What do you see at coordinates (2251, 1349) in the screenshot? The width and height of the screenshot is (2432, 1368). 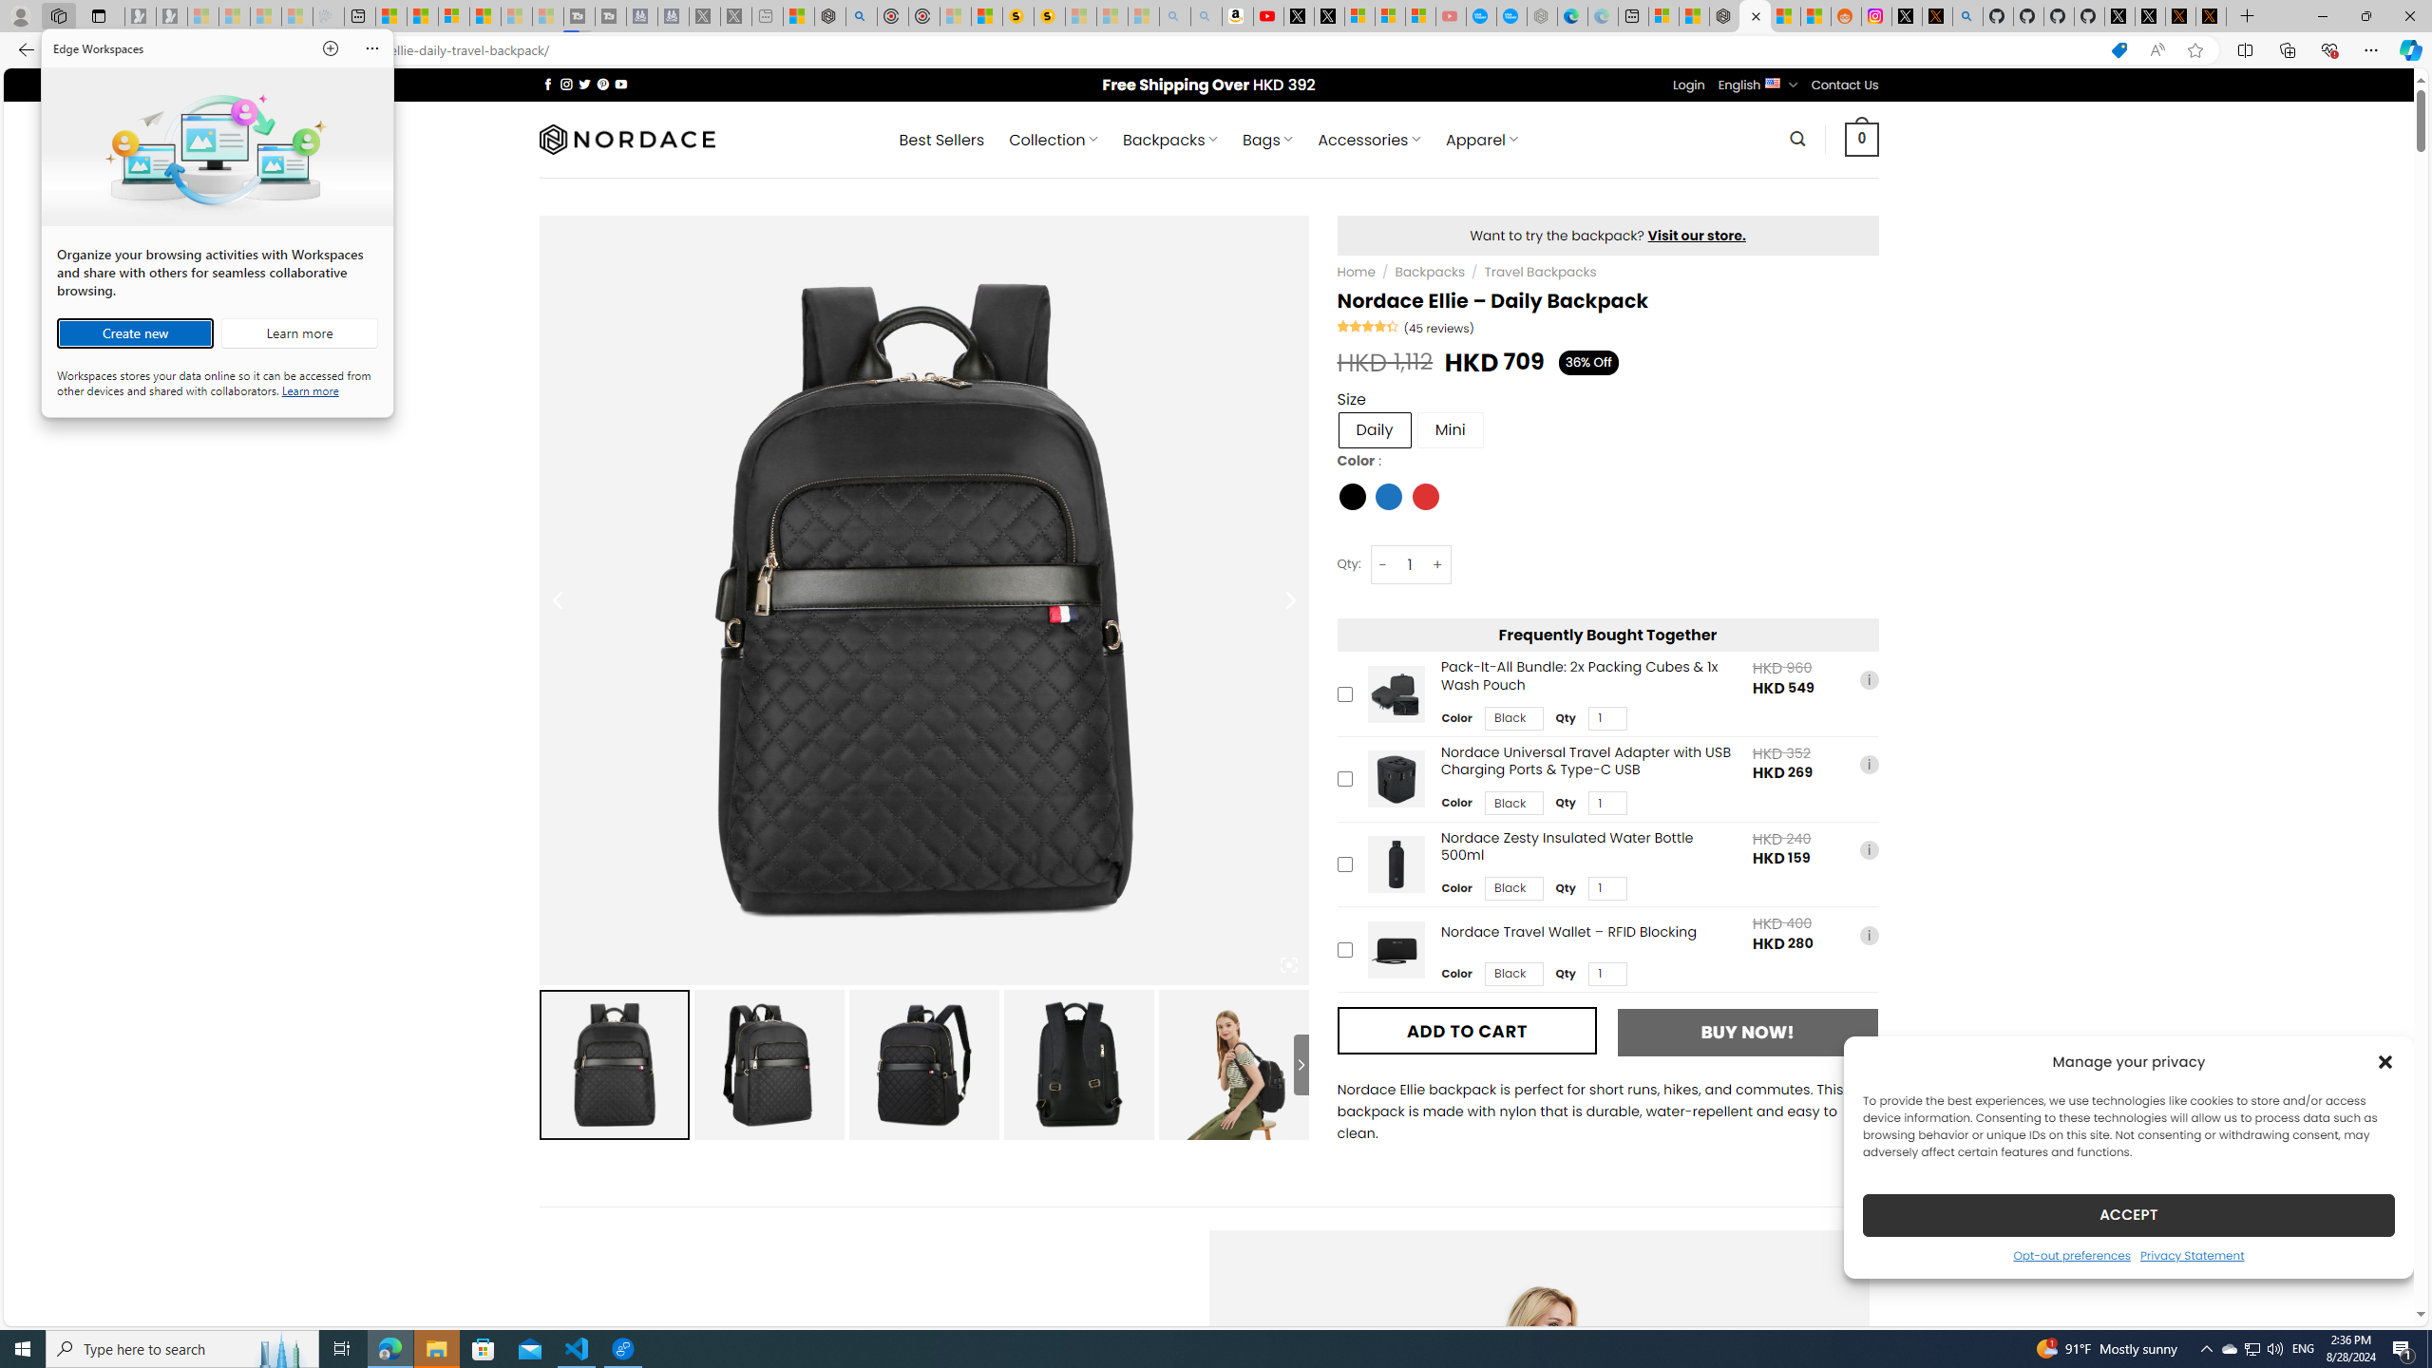 I see `User Promoted Notification Area` at bounding box center [2251, 1349].